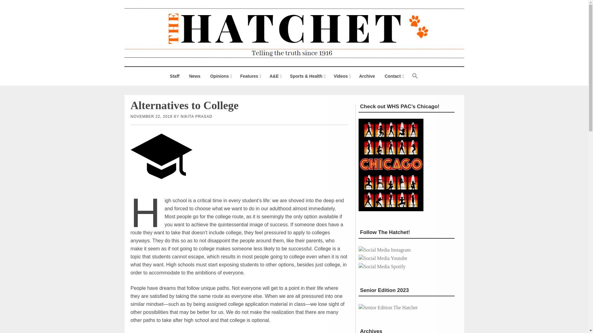  I want to click on Staff, so click(175, 76).